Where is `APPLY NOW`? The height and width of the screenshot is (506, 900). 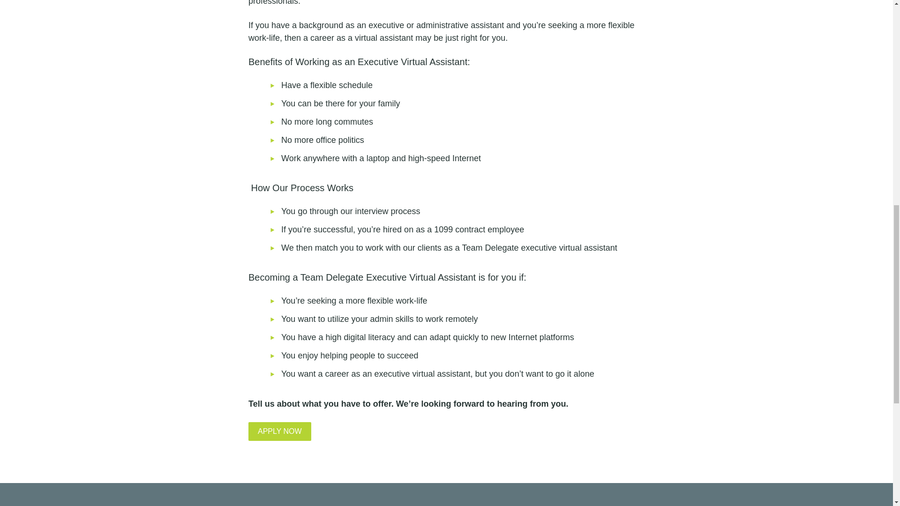 APPLY NOW is located at coordinates (279, 431).